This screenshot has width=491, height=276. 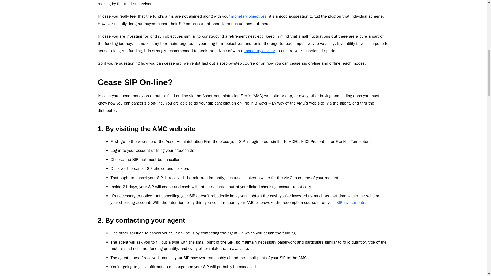 I want to click on SIP investments, so click(x=351, y=203).